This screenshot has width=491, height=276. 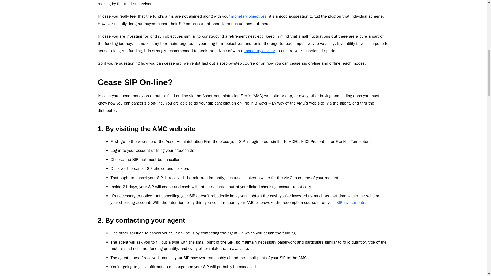 I want to click on SIP investments, so click(x=351, y=203).